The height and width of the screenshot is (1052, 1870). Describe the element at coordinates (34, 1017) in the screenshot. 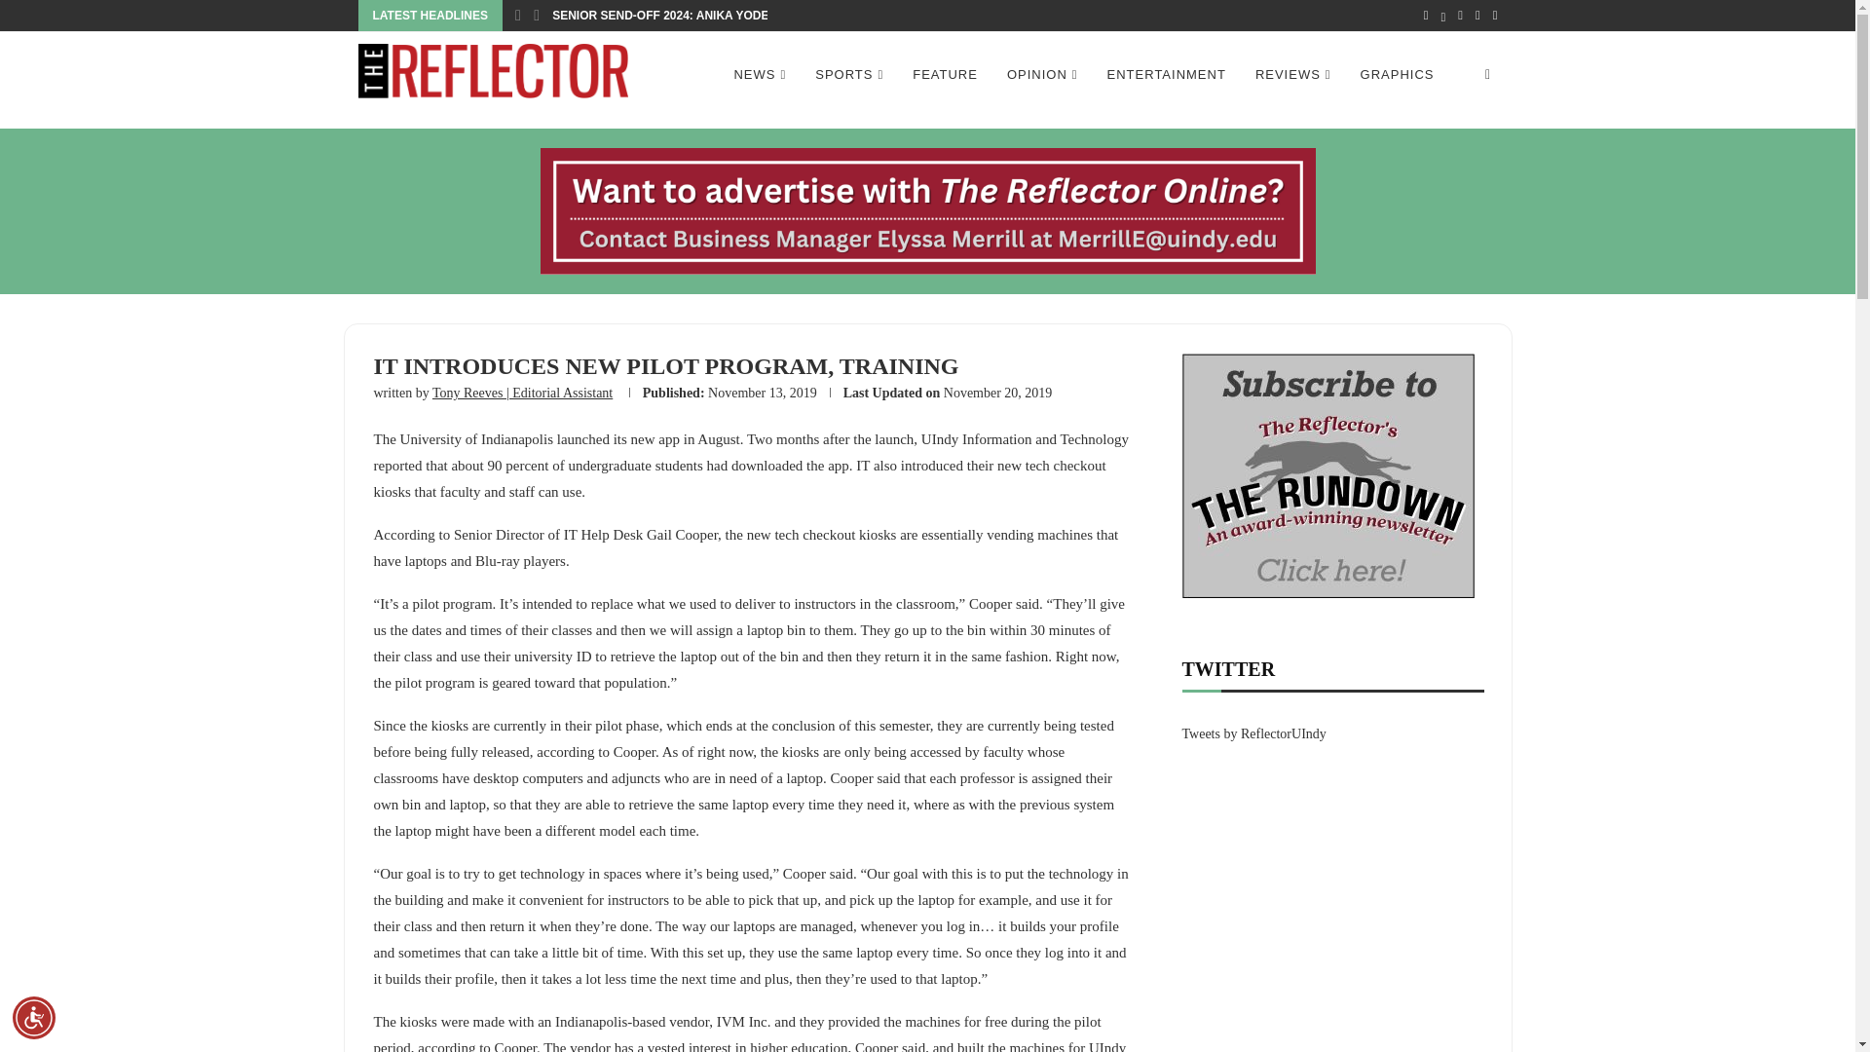

I see `Accessibility Menu` at that location.